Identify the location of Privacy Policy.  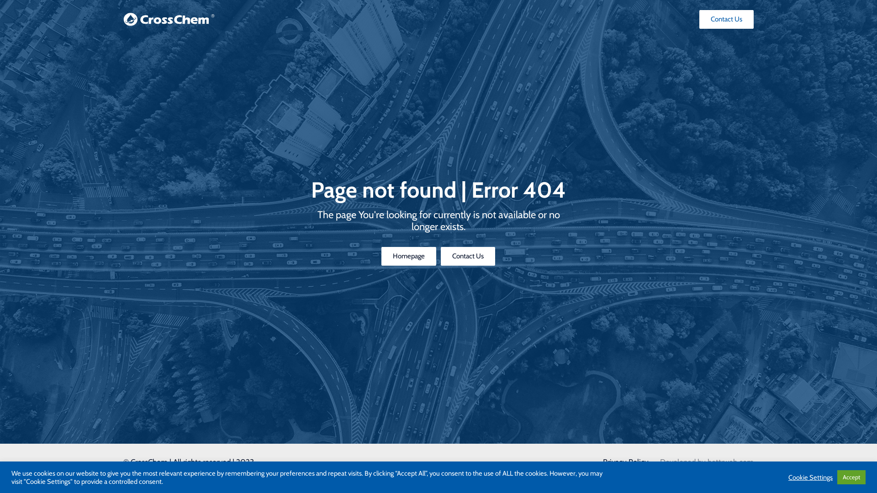
(626, 462).